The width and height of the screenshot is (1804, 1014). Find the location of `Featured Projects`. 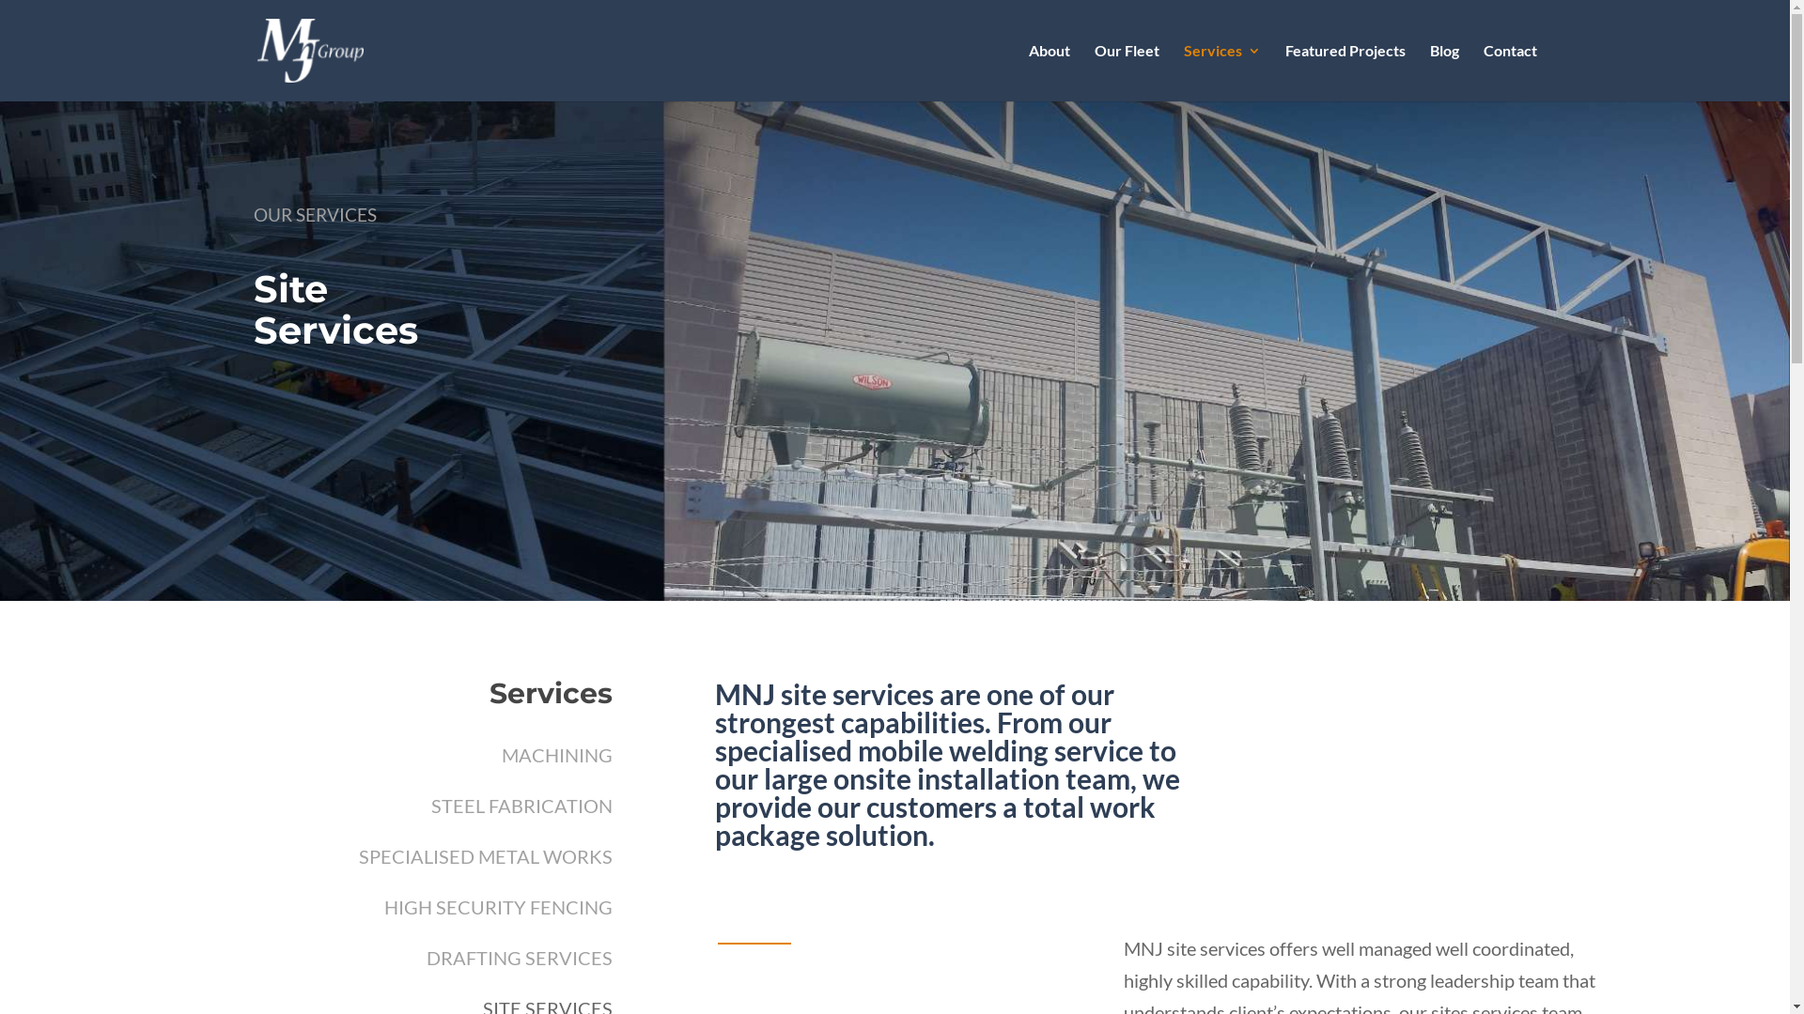

Featured Projects is located at coordinates (1345, 73).